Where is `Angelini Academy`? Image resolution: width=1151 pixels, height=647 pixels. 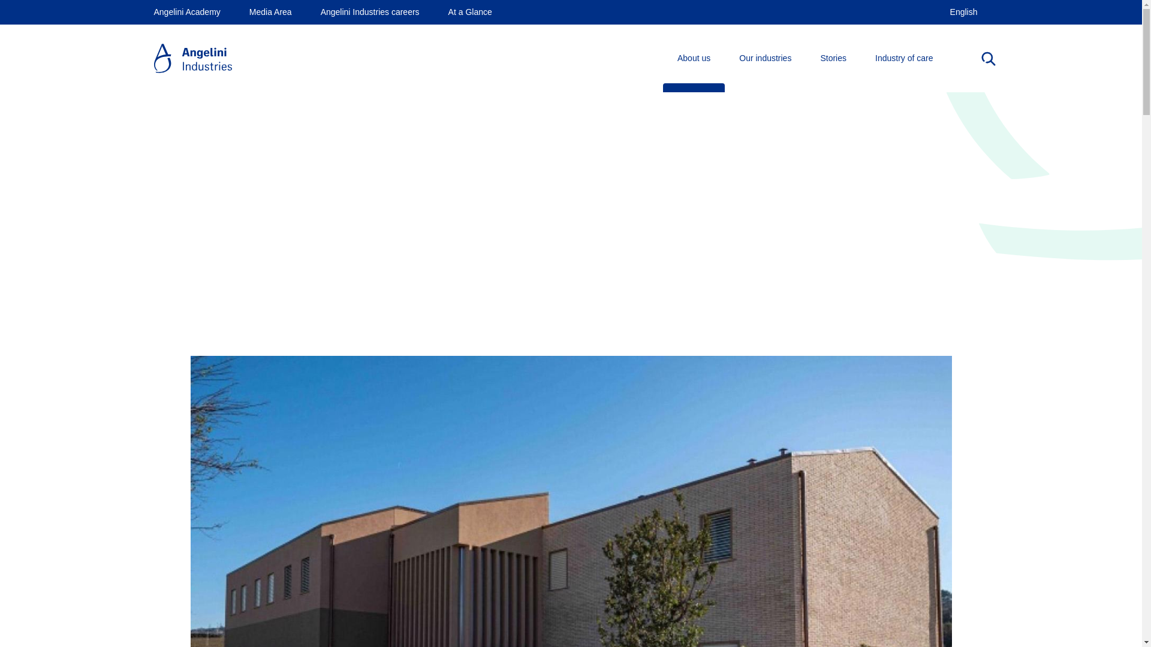
Angelini Academy is located at coordinates (186, 12).